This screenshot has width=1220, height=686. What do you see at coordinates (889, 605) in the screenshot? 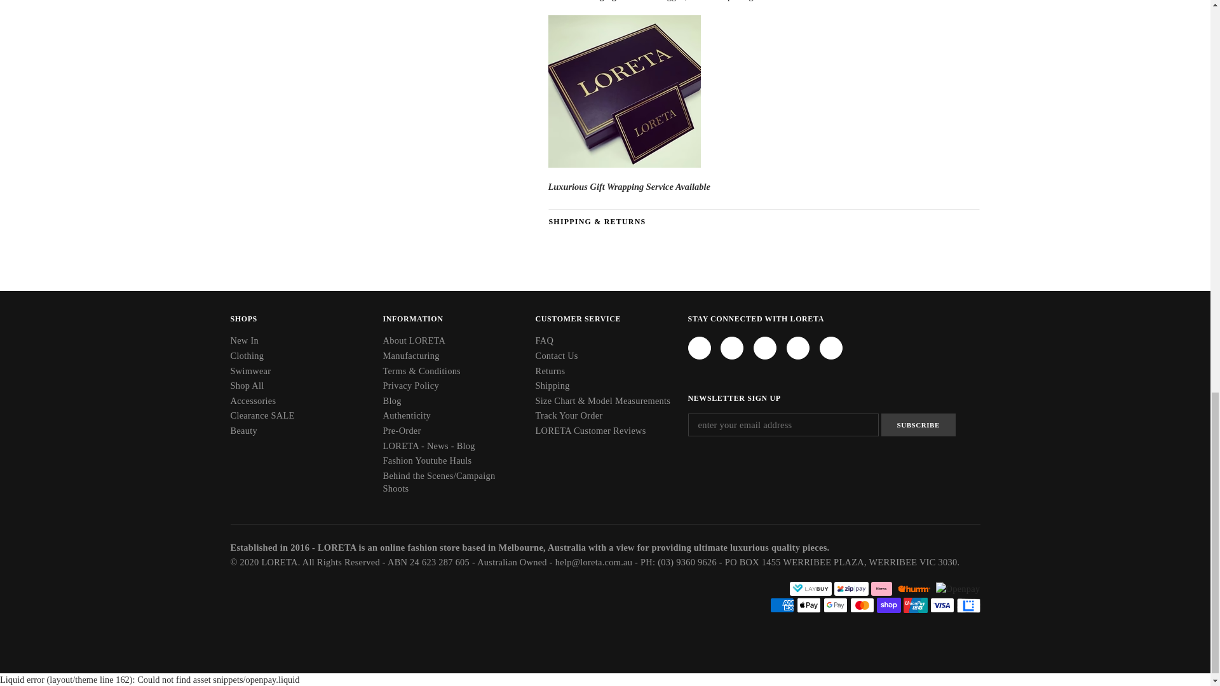
I see `Shop Pay` at bounding box center [889, 605].